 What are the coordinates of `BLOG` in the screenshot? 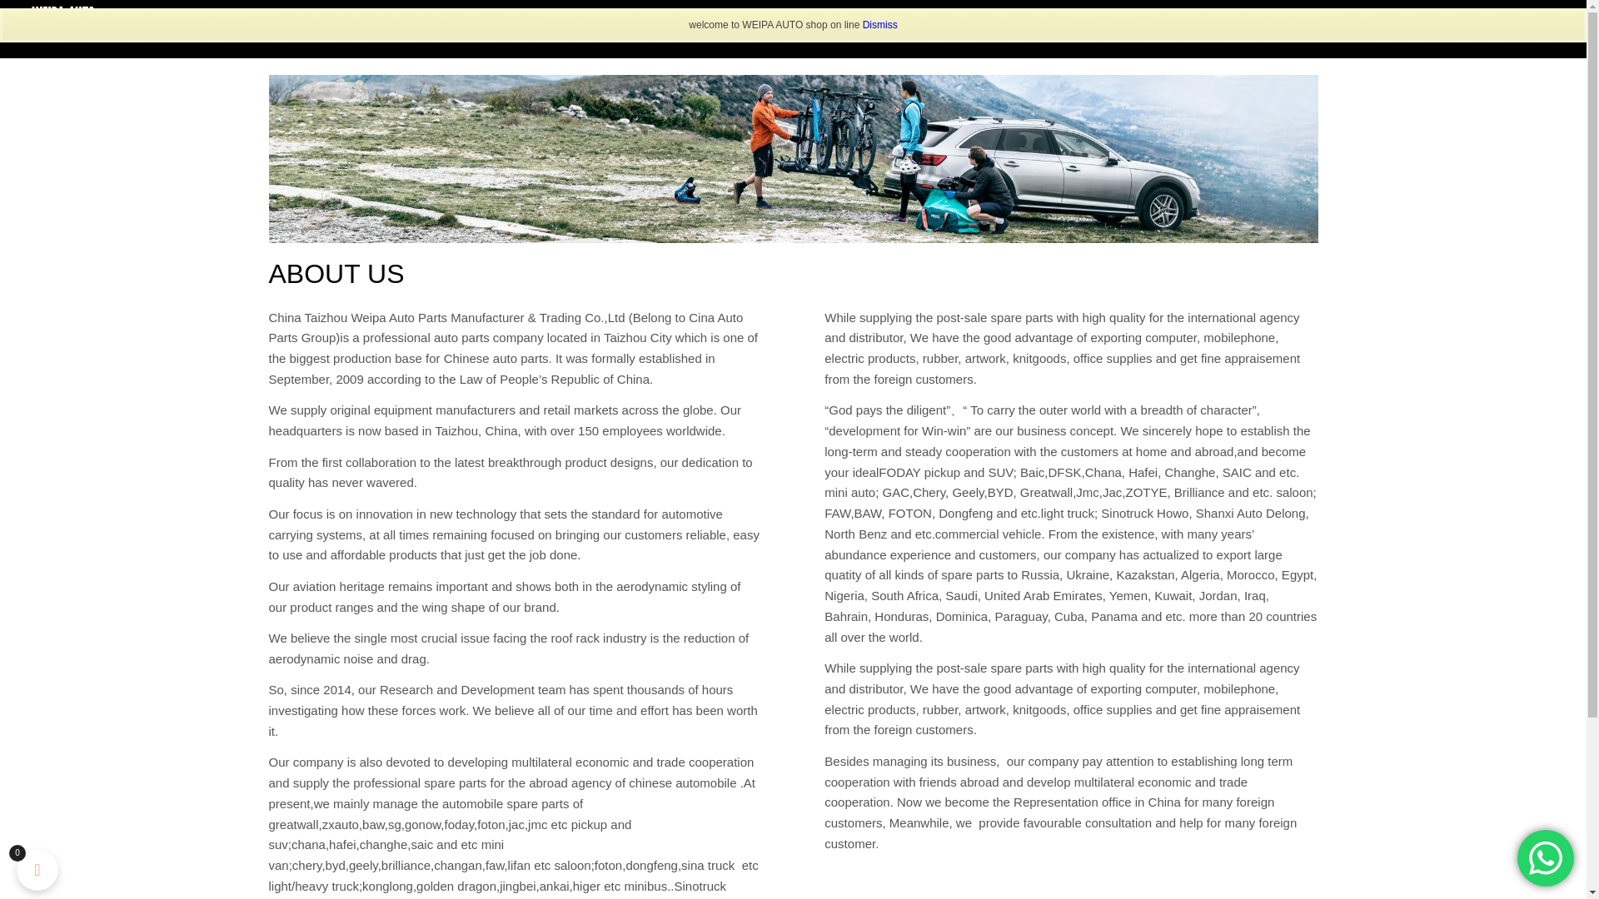 It's located at (1481, 14).